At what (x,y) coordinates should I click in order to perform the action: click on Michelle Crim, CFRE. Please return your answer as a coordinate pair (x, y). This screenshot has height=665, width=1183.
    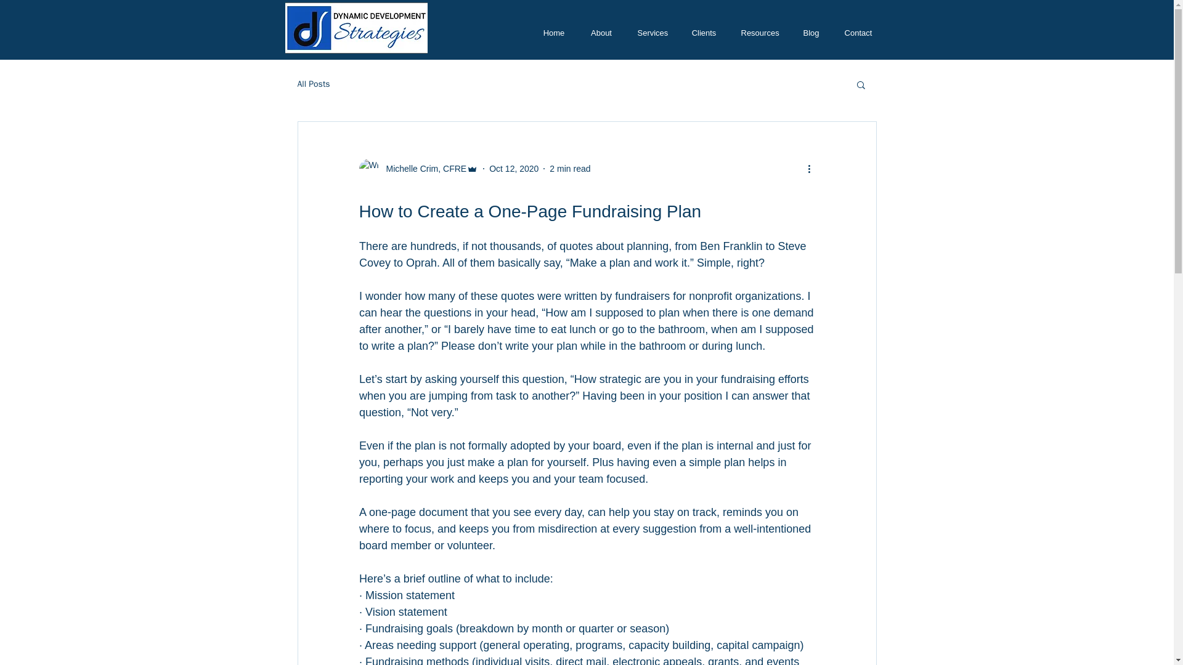
    Looking at the image, I should click on (422, 169).